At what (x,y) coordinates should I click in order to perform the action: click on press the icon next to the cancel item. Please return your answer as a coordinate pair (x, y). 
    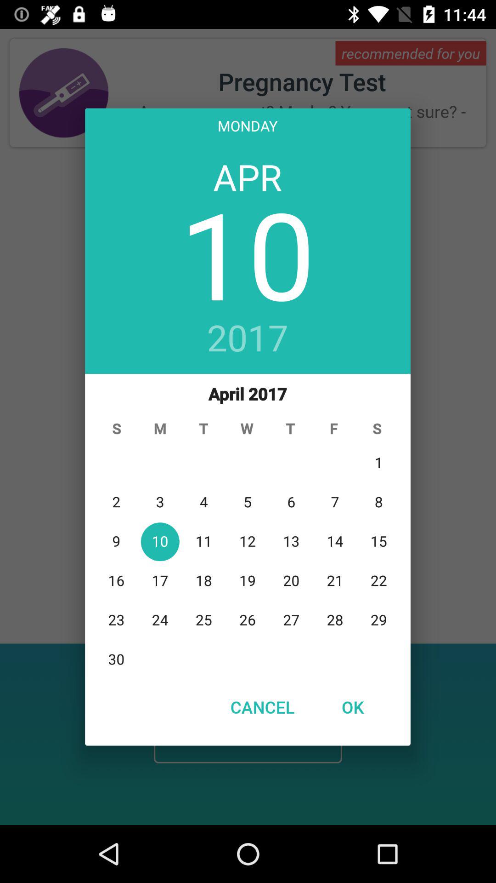
    Looking at the image, I should click on (352, 707).